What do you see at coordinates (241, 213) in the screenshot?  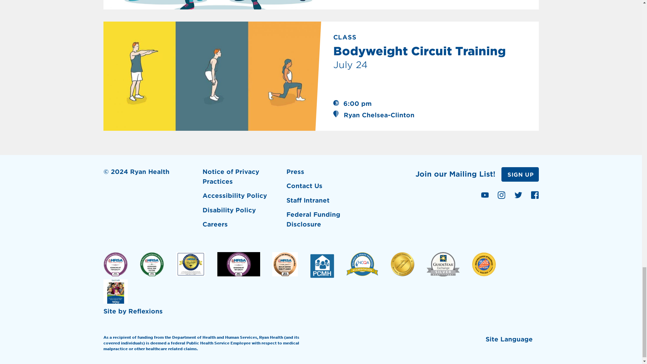 I see `Disability Policy` at bounding box center [241, 213].